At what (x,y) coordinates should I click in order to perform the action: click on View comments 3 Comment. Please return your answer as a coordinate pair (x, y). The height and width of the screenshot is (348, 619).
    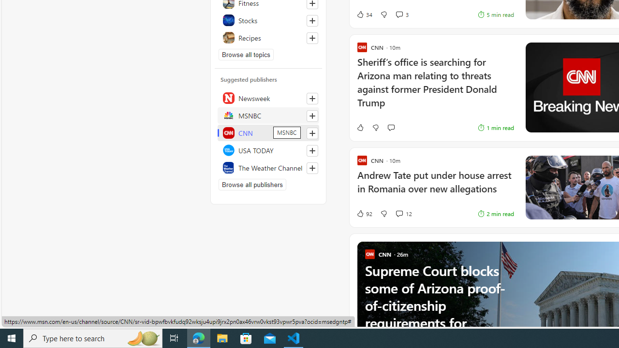
    Looking at the image, I should click on (399, 14).